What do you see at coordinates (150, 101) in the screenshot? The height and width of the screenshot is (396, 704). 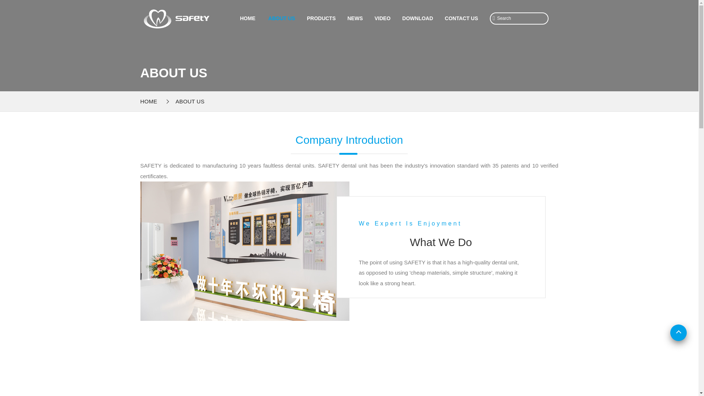 I see `FOSHAN SAFETY MEDICAL EQUIPMENT CO.,LTD.` at bounding box center [150, 101].